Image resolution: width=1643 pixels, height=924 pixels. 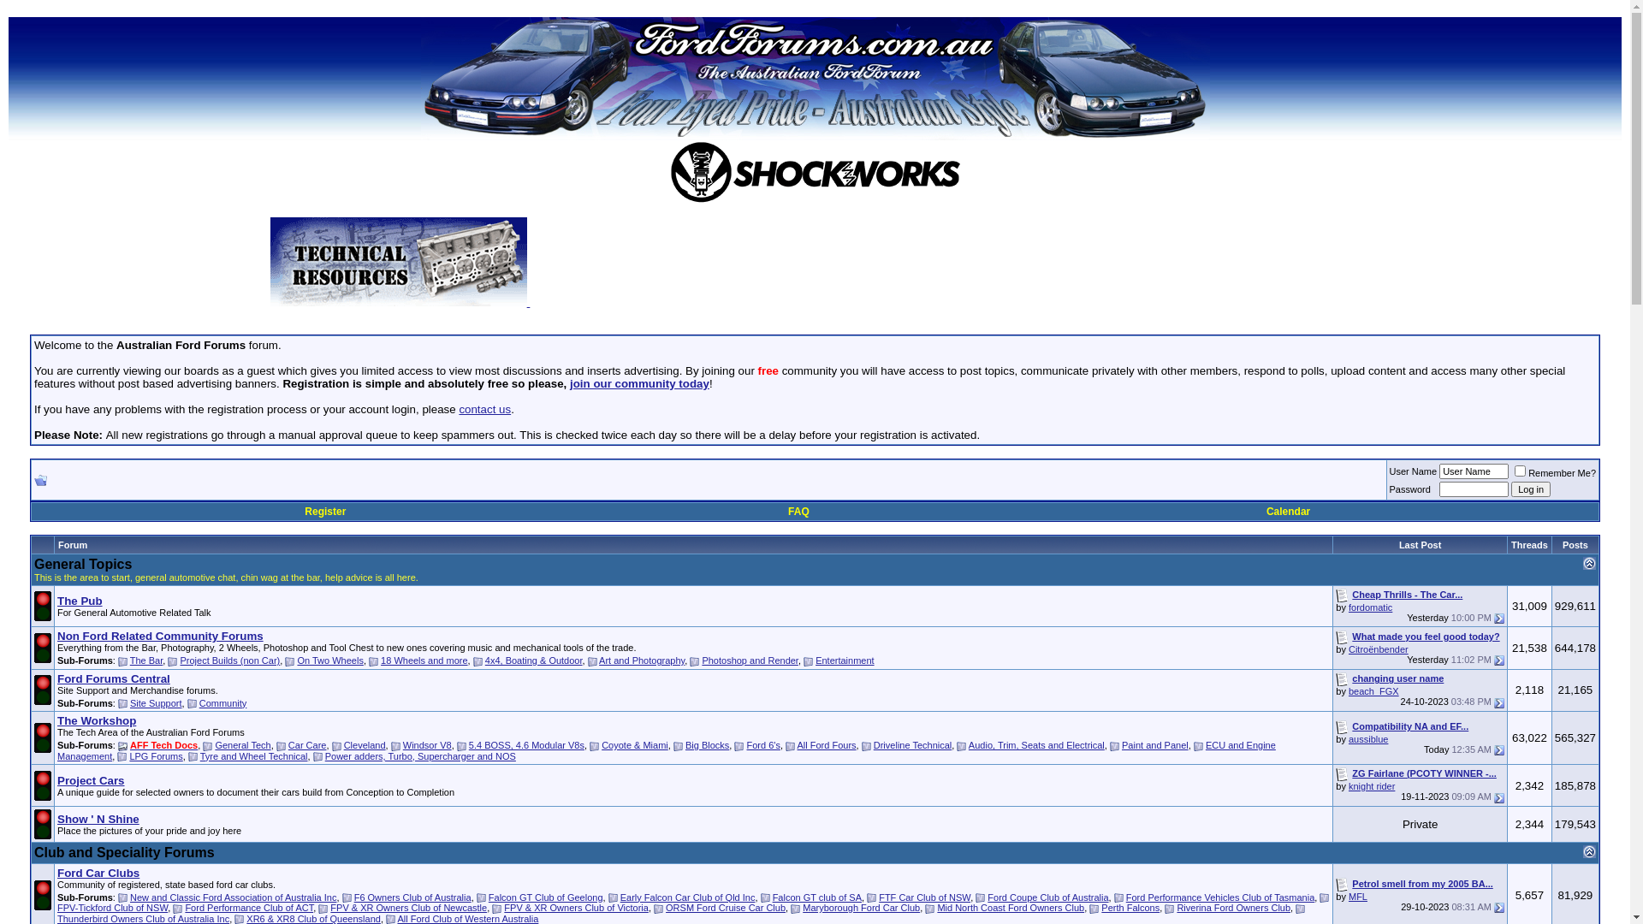 I want to click on Ford 6's, so click(x=763, y=745).